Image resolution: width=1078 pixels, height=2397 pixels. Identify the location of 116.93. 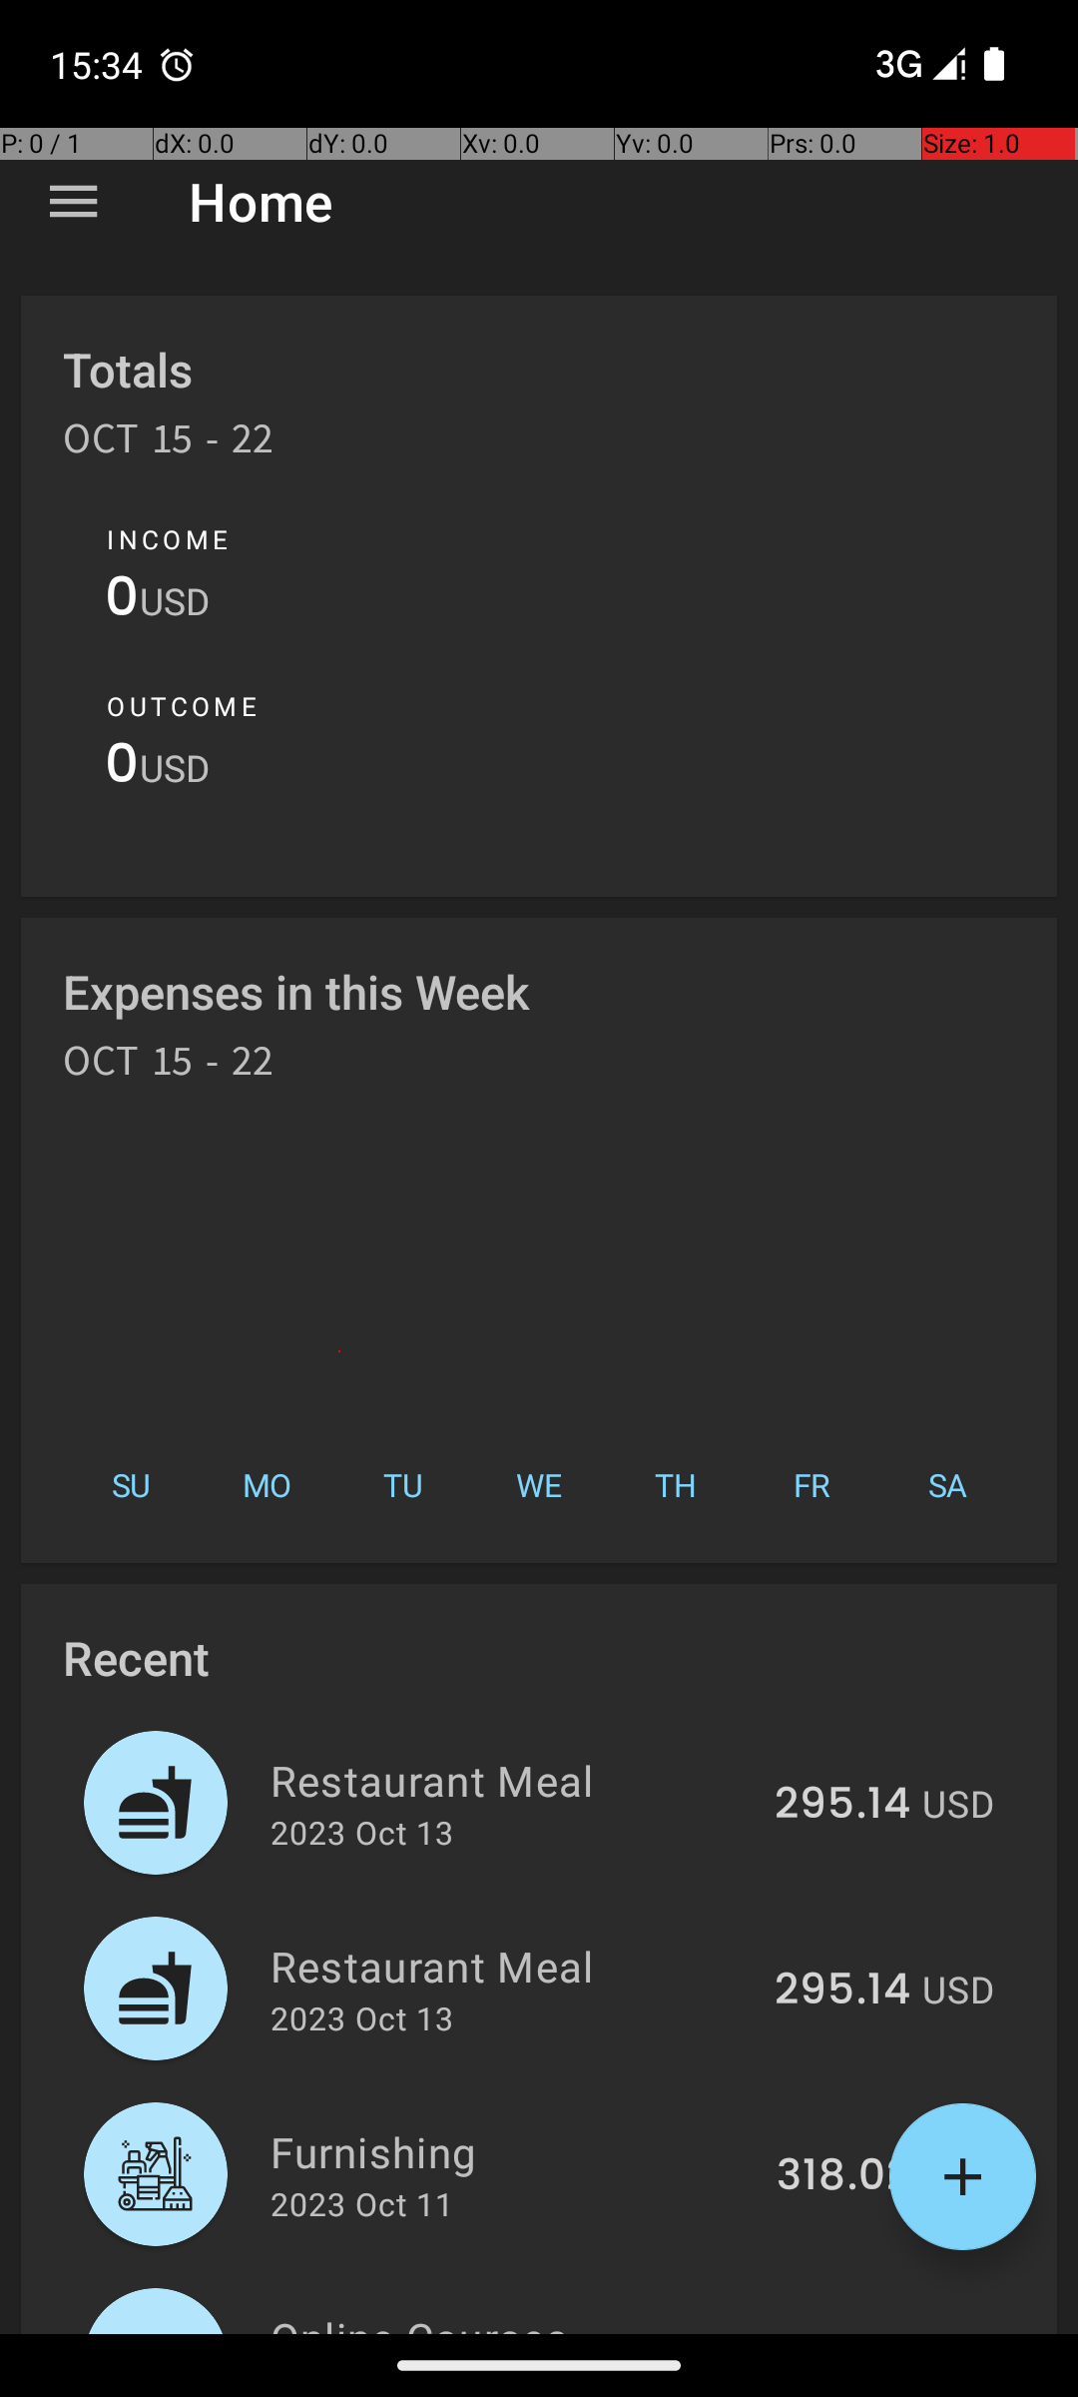
(848, 2331).